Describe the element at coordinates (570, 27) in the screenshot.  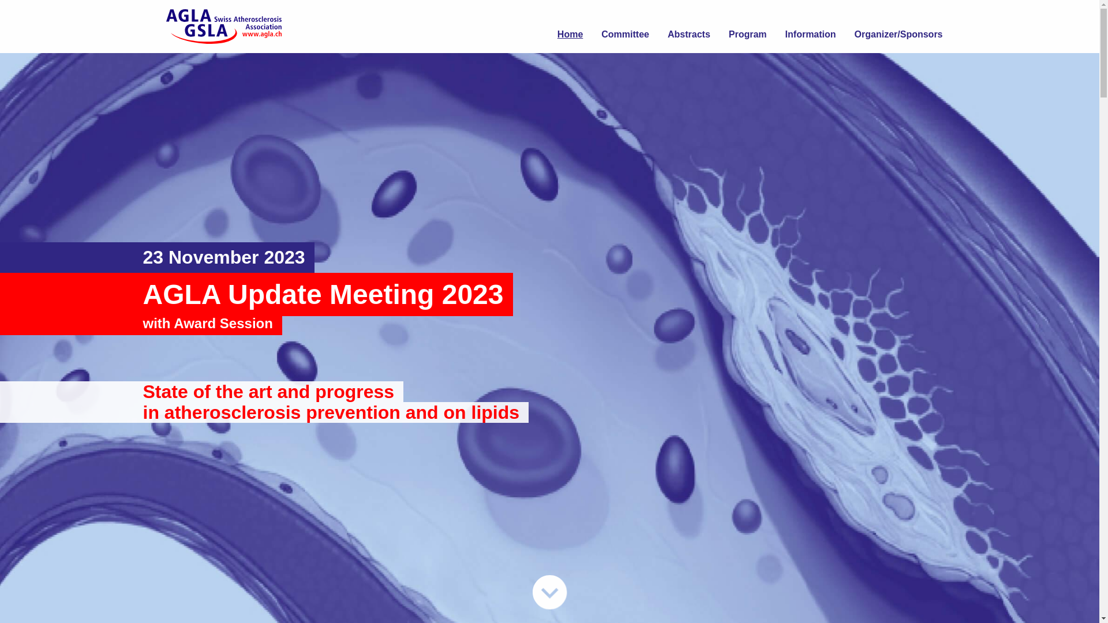
I see `Home` at that location.